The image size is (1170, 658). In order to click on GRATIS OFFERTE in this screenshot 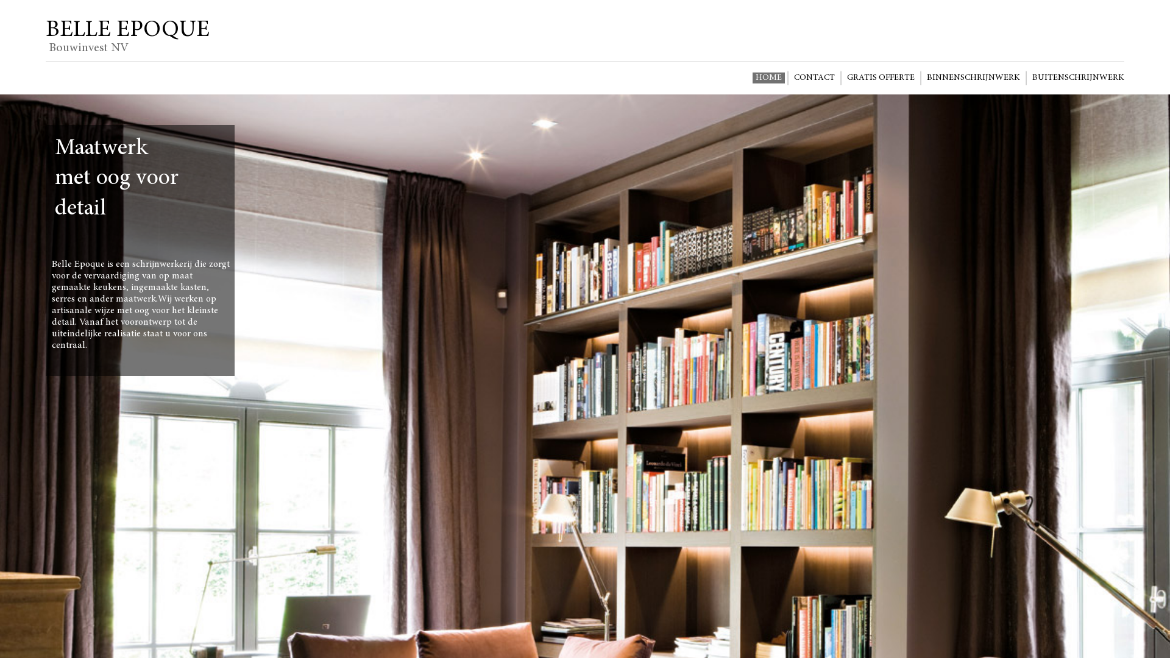, I will do `click(881, 78)`.